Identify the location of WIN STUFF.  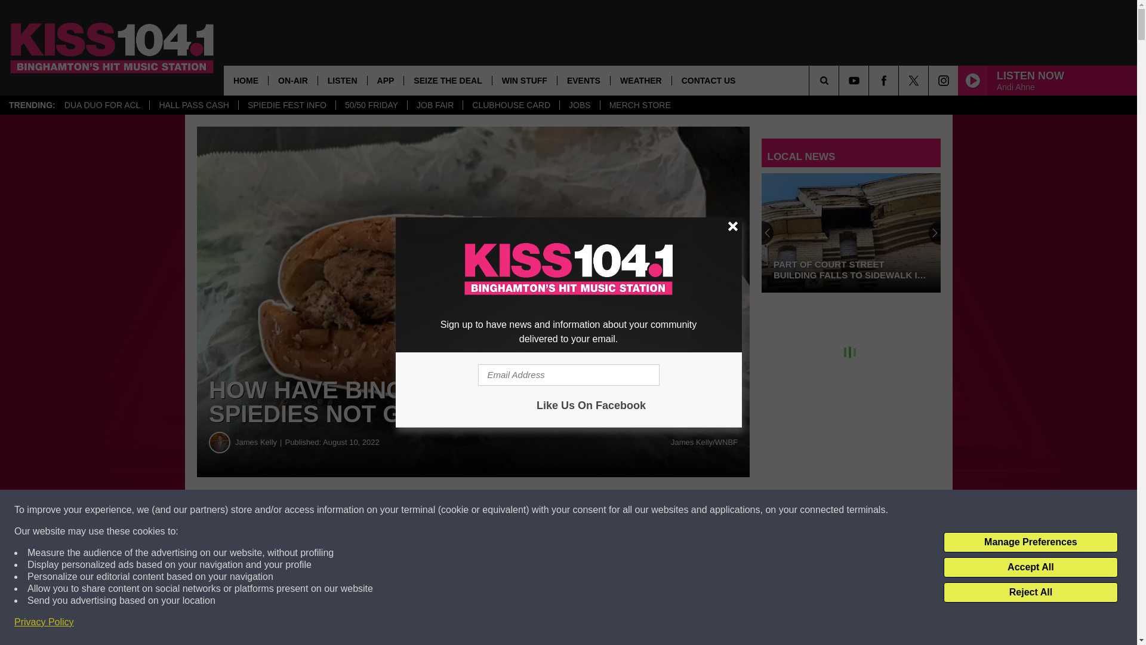
(524, 80).